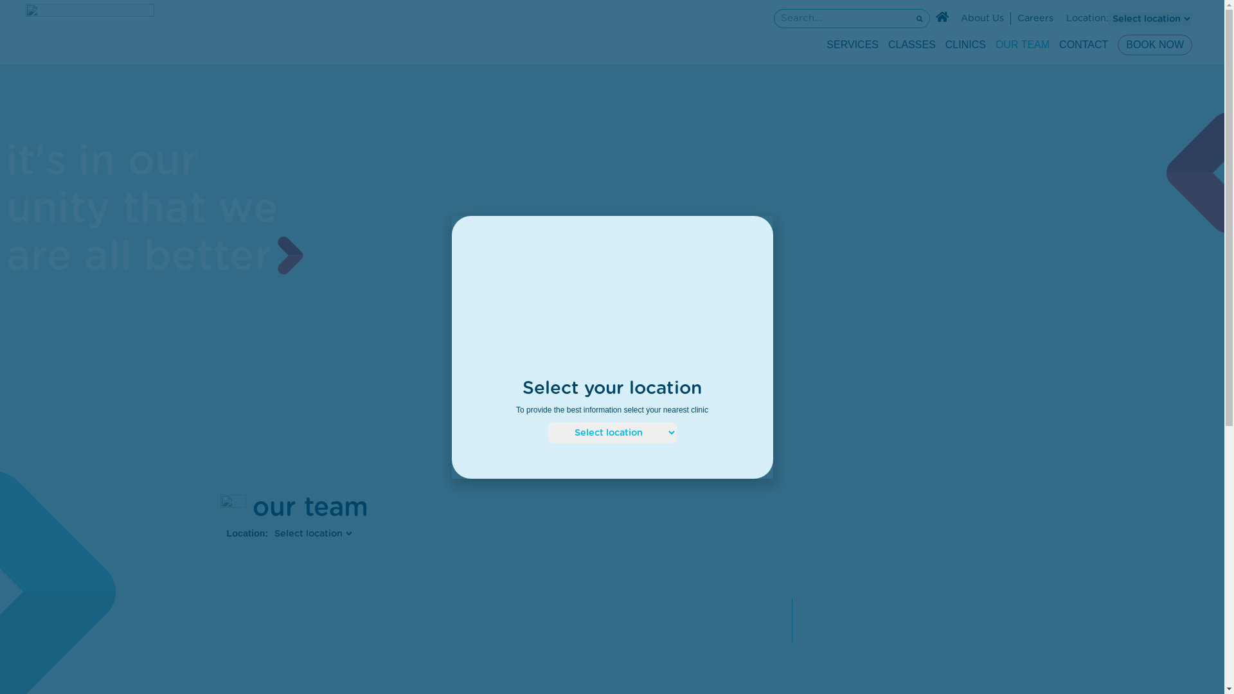  What do you see at coordinates (852, 45) in the screenshot?
I see `SERVICES` at bounding box center [852, 45].